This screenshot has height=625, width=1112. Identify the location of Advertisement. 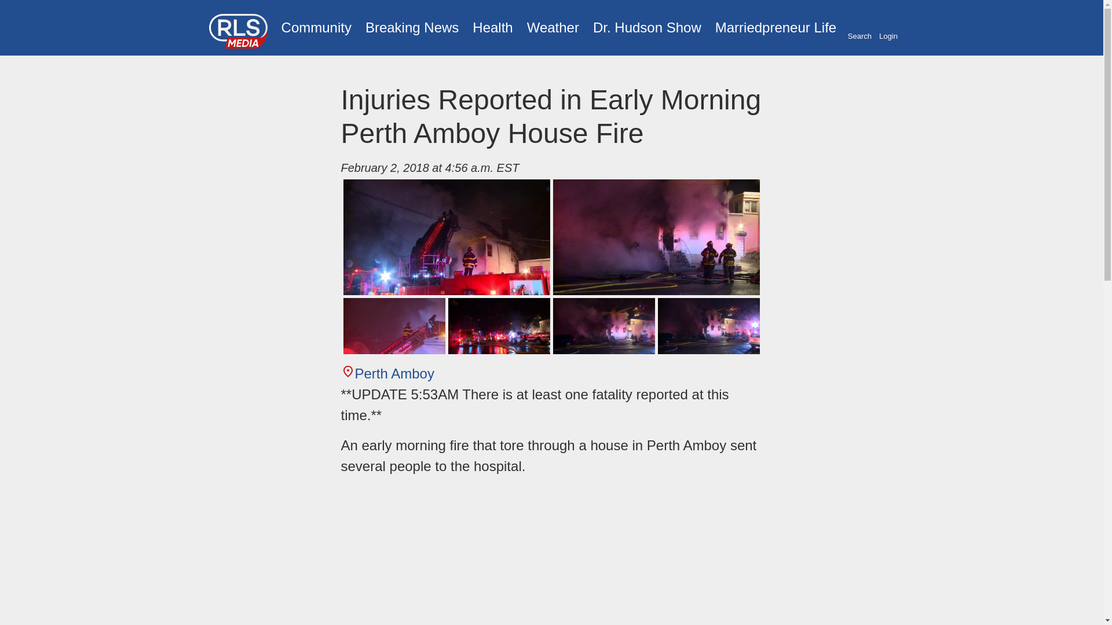
(551, 556).